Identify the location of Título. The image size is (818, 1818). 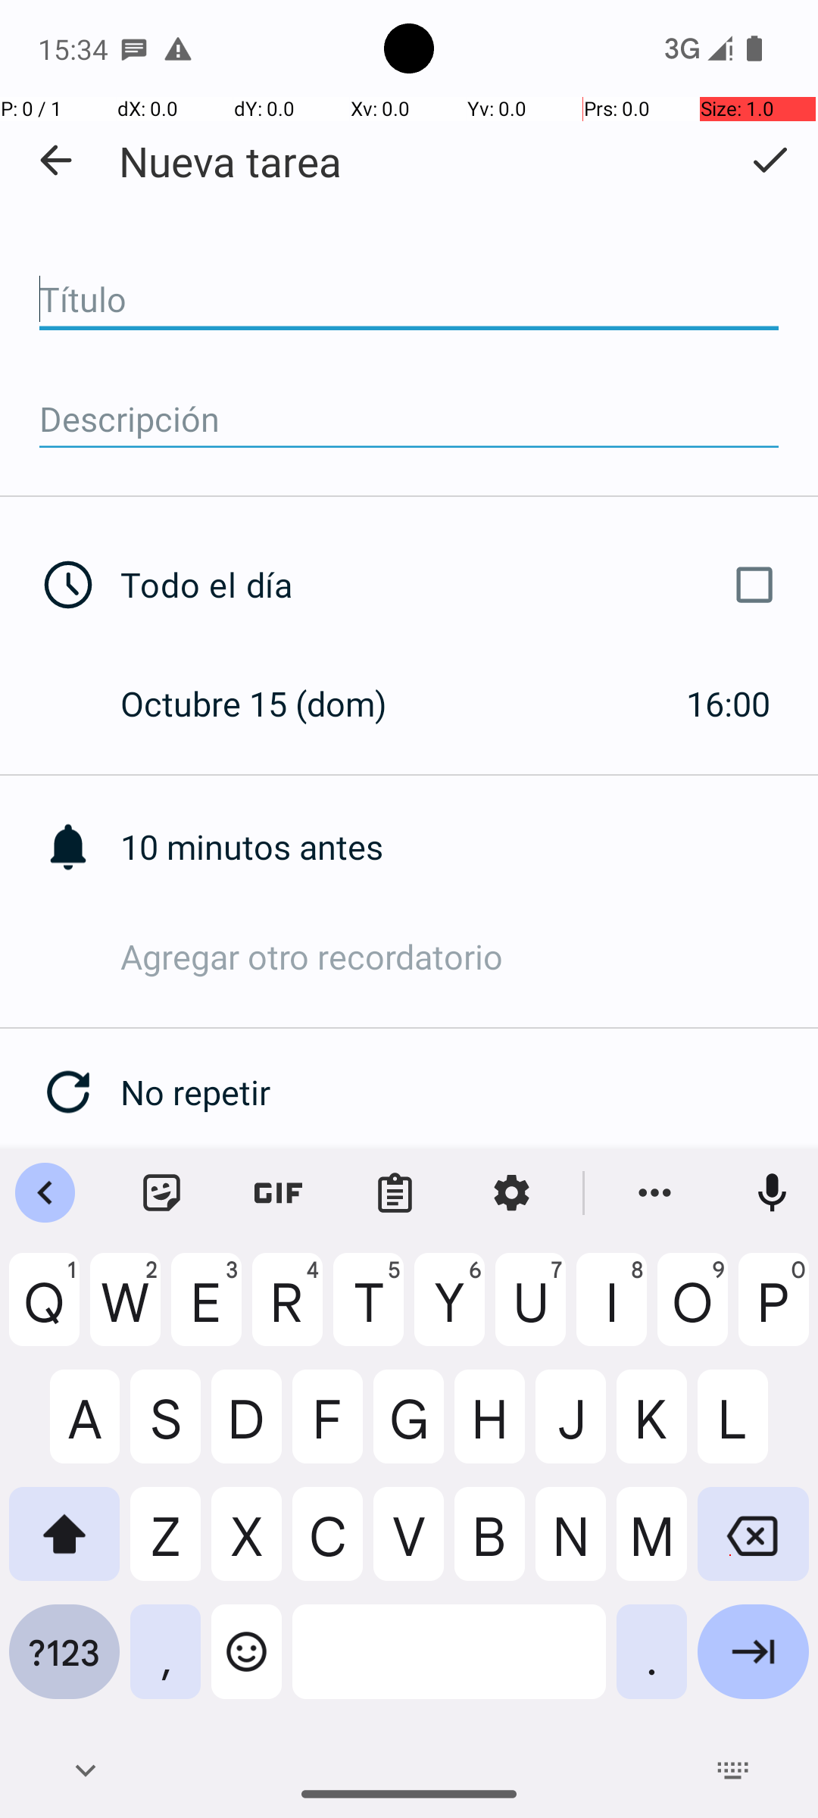
(409, 300).